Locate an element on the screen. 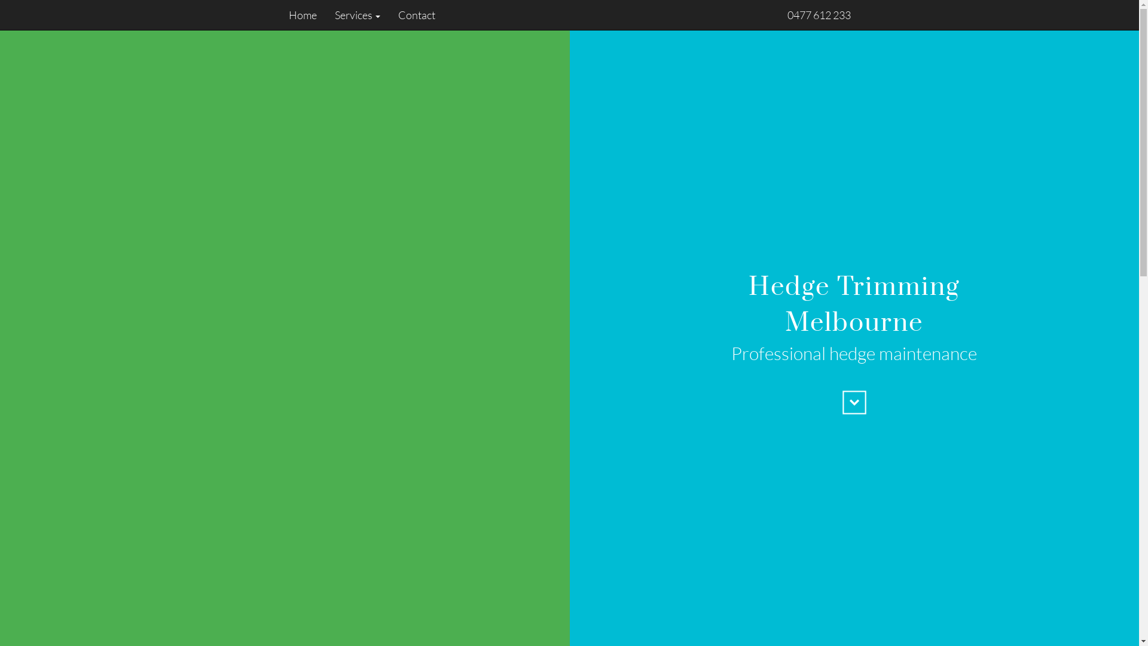 The width and height of the screenshot is (1148, 646). Home is located at coordinates (307, 15).